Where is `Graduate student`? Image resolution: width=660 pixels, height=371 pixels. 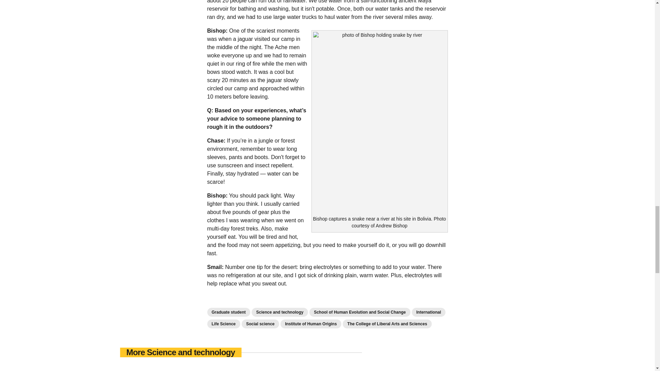
Graduate student is located at coordinates (228, 312).